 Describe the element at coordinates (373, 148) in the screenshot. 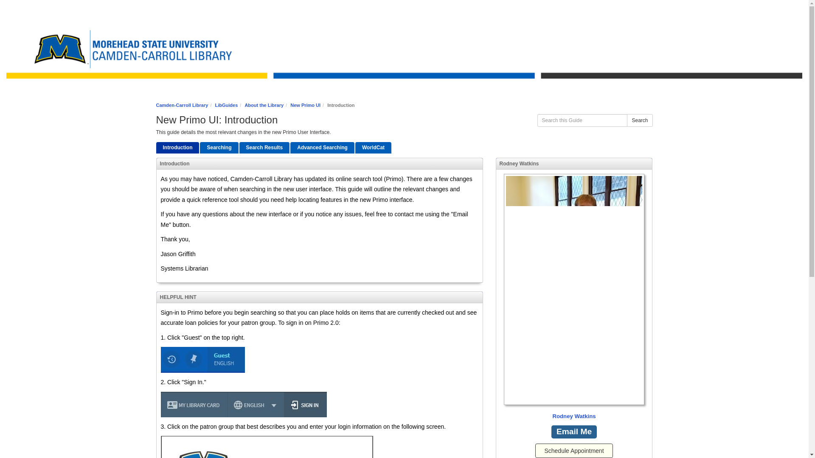

I see `Seamless integration between Primo and WorldCat.` at that location.